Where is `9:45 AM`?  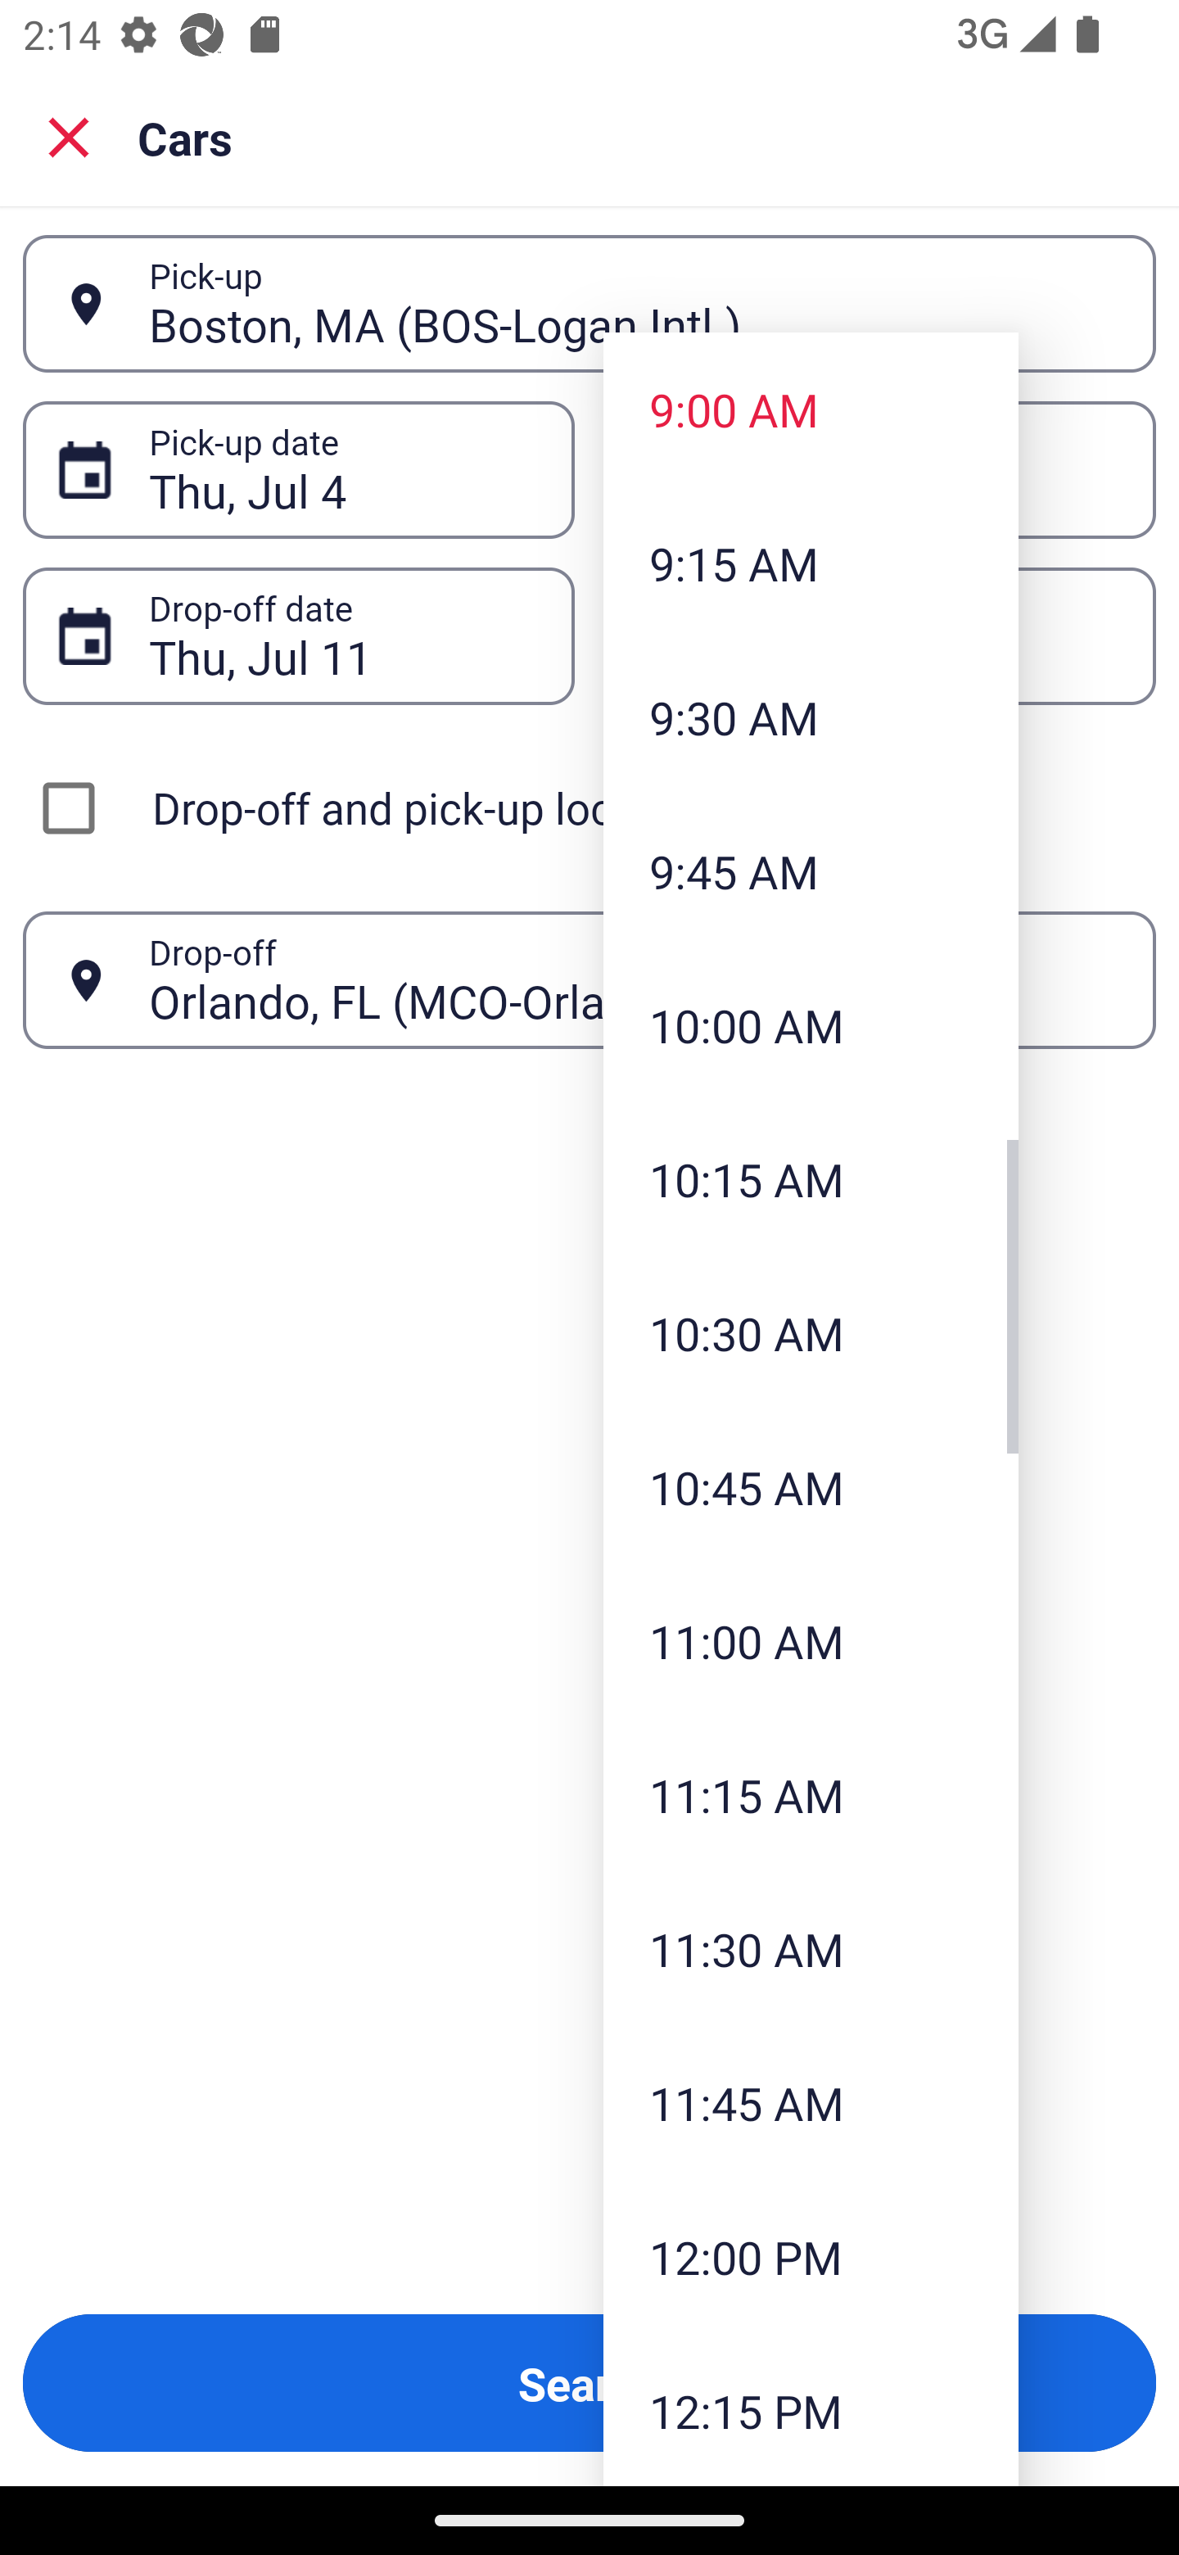 9:45 AM is located at coordinates (811, 871).